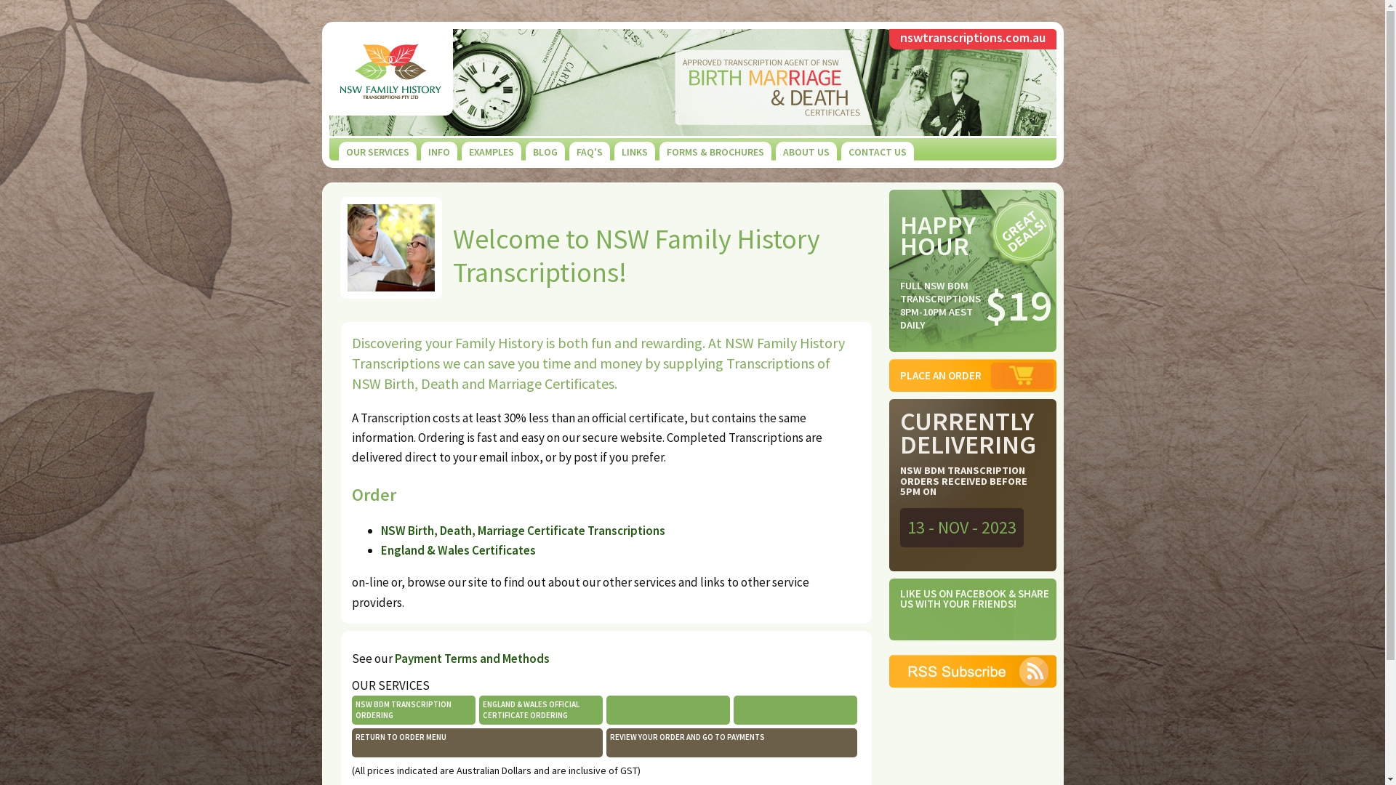  What do you see at coordinates (589, 151) in the screenshot?
I see `FAQ'S` at bounding box center [589, 151].